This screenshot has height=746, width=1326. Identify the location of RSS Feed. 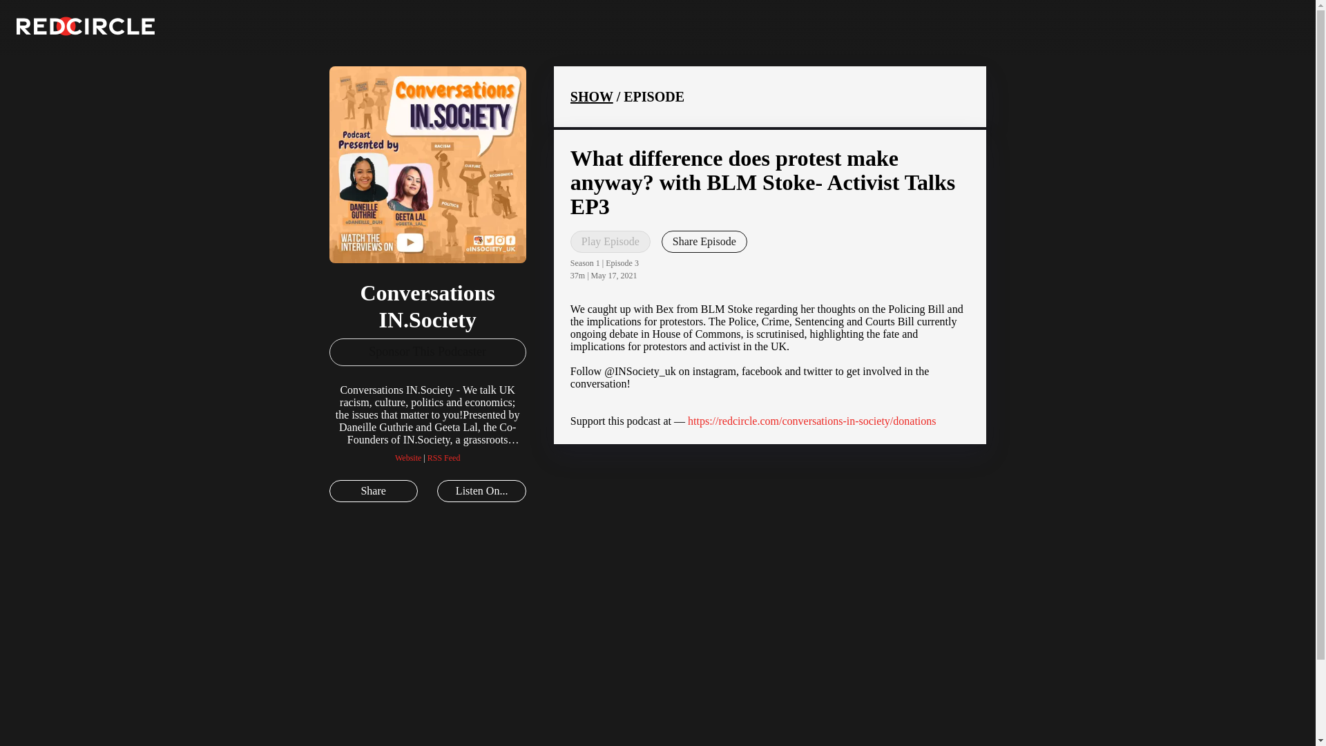
(443, 457).